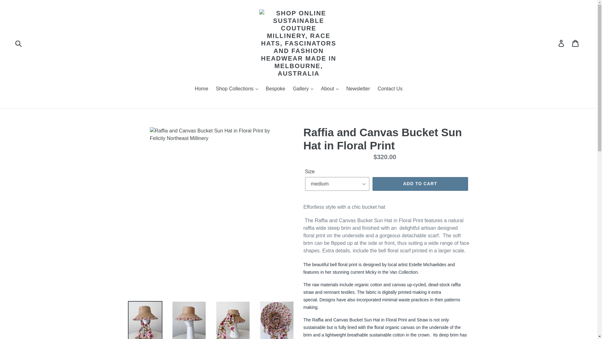 This screenshot has height=339, width=602. What do you see at coordinates (275, 89) in the screenshot?
I see `Bespoke` at bounding box center [275, 89].